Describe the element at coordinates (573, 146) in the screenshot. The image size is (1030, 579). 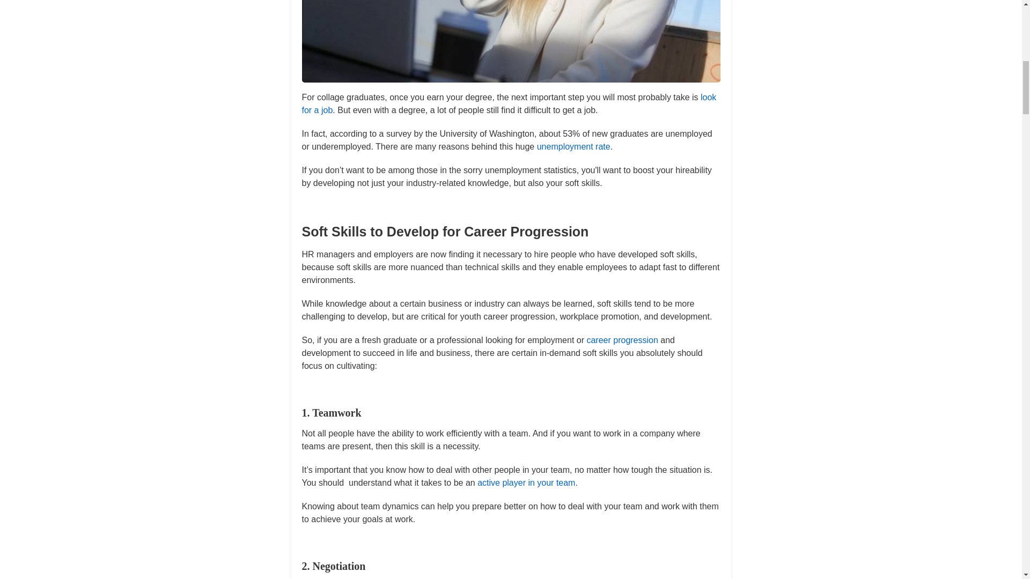
I see `unemployment rate` at that location.